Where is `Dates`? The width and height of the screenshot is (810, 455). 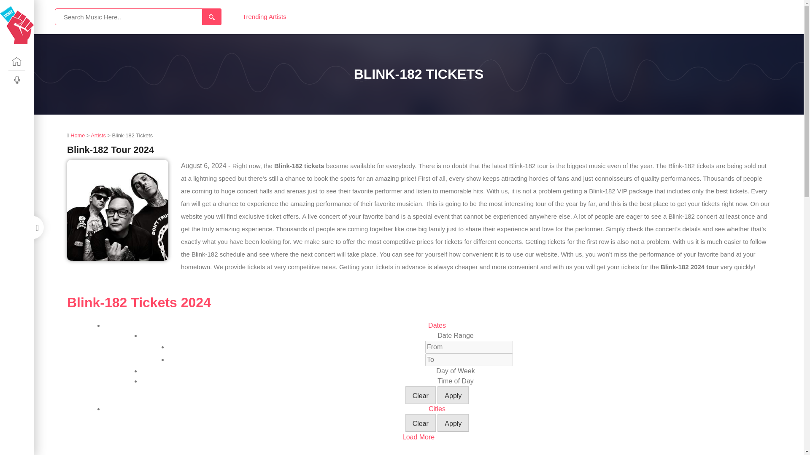
Dates is located at coordinates (437, 325).